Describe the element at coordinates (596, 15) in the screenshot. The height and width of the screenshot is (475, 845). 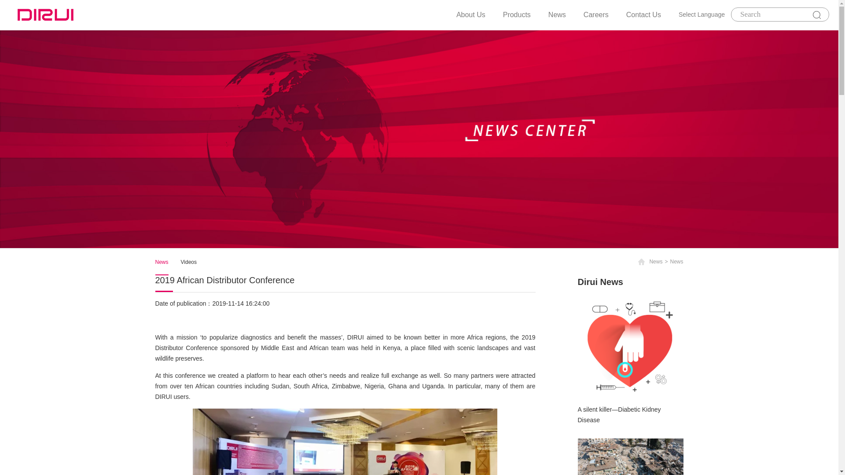
I see `Careers` at that location.